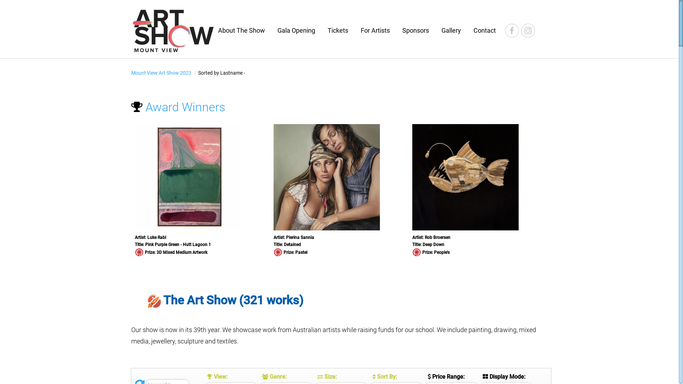  What do you see at coordinates (173, 30) in the screenshot?
I see `Mount View Art Show` at bounding box center [173, 30].